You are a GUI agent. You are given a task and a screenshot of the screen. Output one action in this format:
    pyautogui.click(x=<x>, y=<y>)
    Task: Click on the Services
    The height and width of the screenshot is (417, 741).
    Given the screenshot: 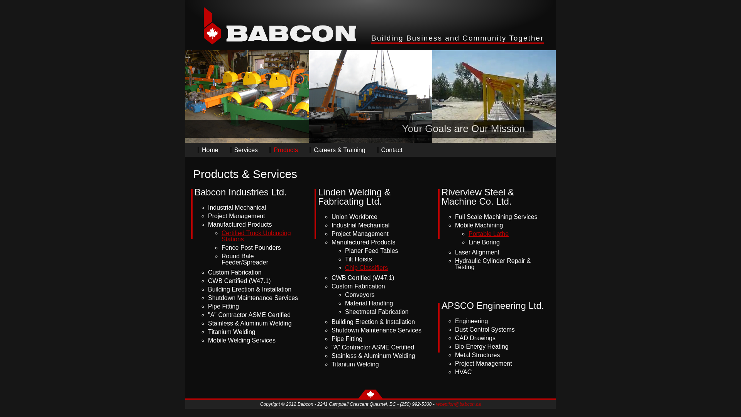 What is the action you would take?
    pyautogui.click(x=244, y=150)
    